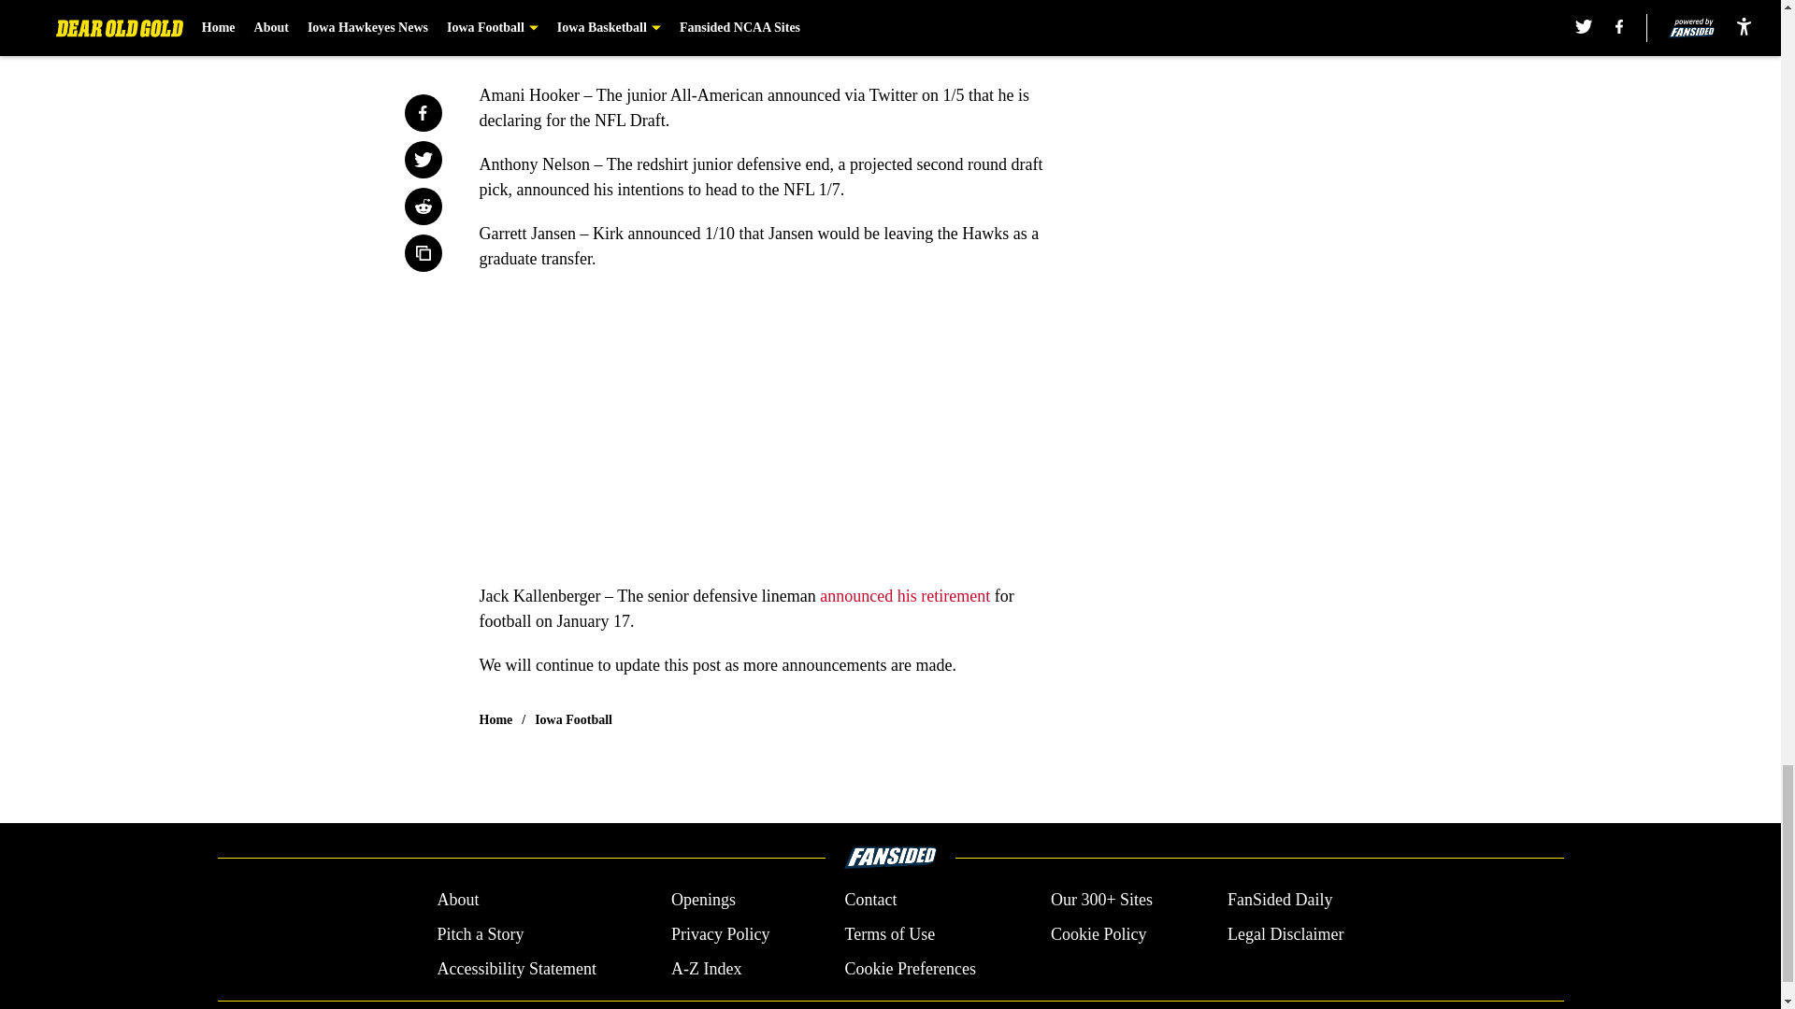 The image size is (1795, 1009). Describe the element at coordinates (889, 934) in the screenshot. I see `Terms of Use` at that location.